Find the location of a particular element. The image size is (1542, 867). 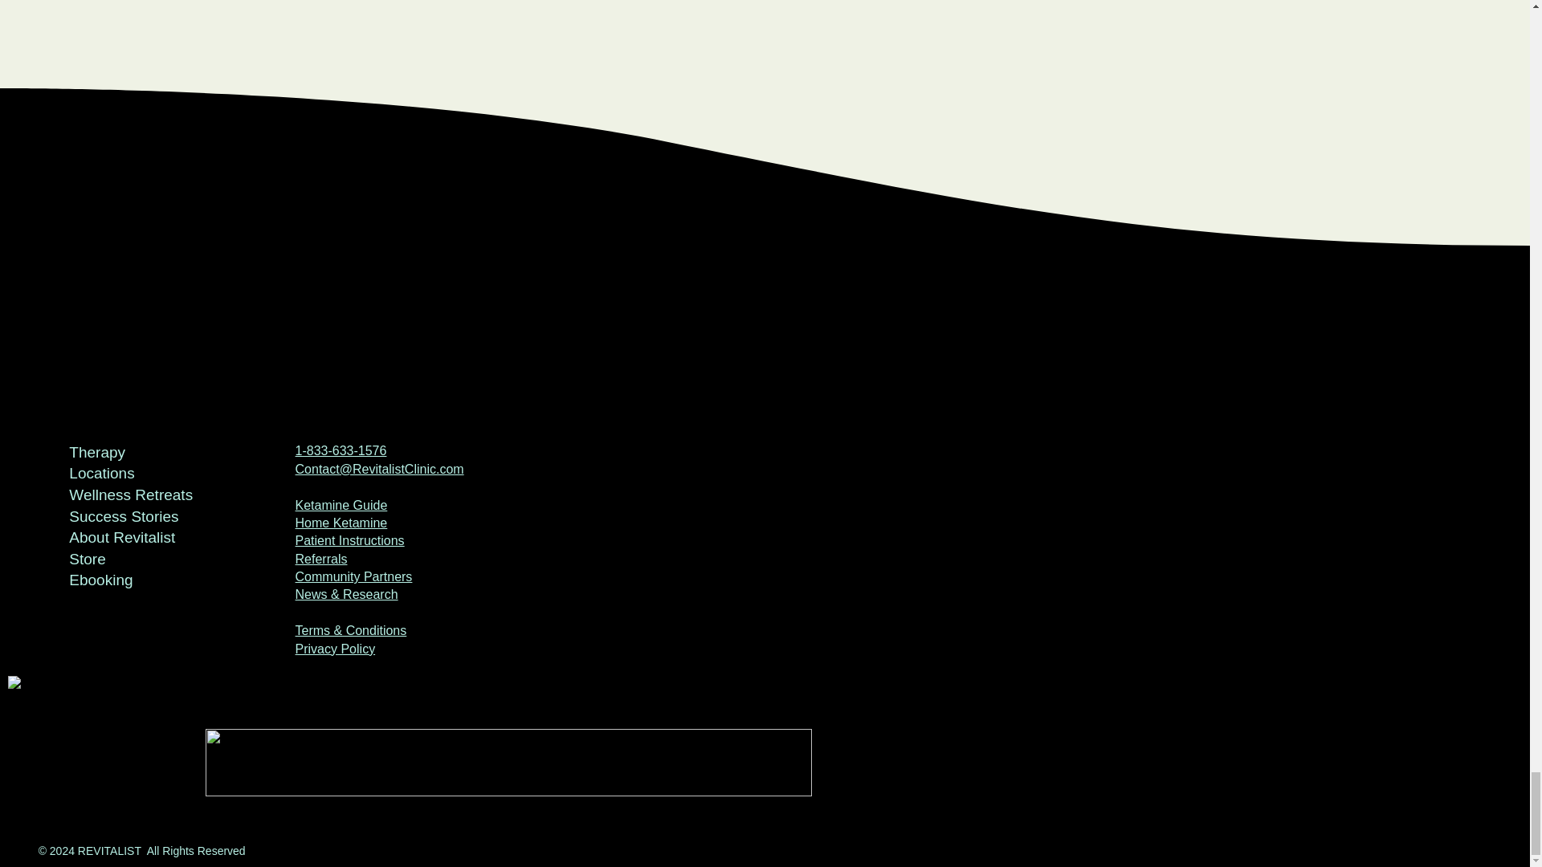

About Revitalist is located at coordinates (137, 538).